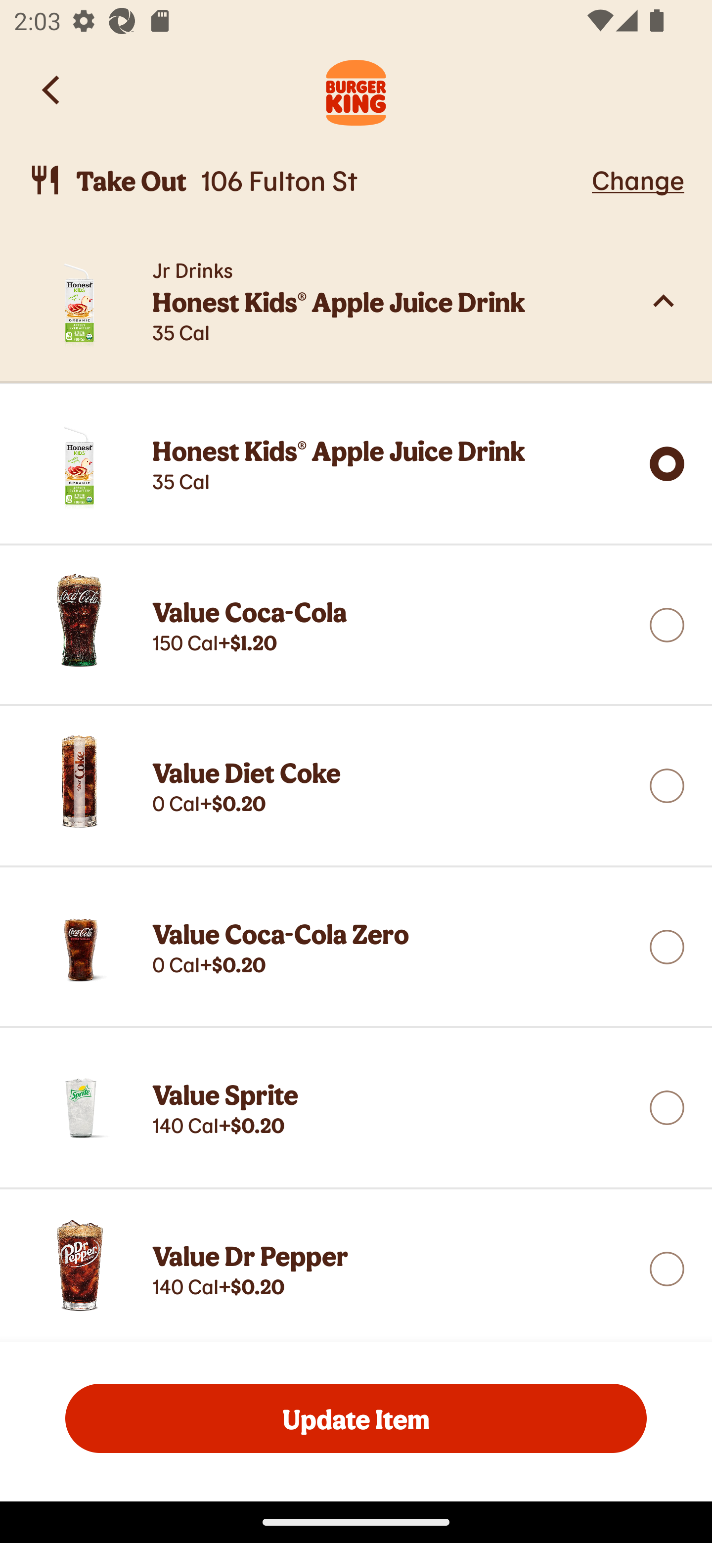 The image size is (712, 1543). Describe the element at coordinates (307, 180) in the screenshot. I see `Take Out, 106 Fulton St  Take Out 106 Fulton St` at that location.